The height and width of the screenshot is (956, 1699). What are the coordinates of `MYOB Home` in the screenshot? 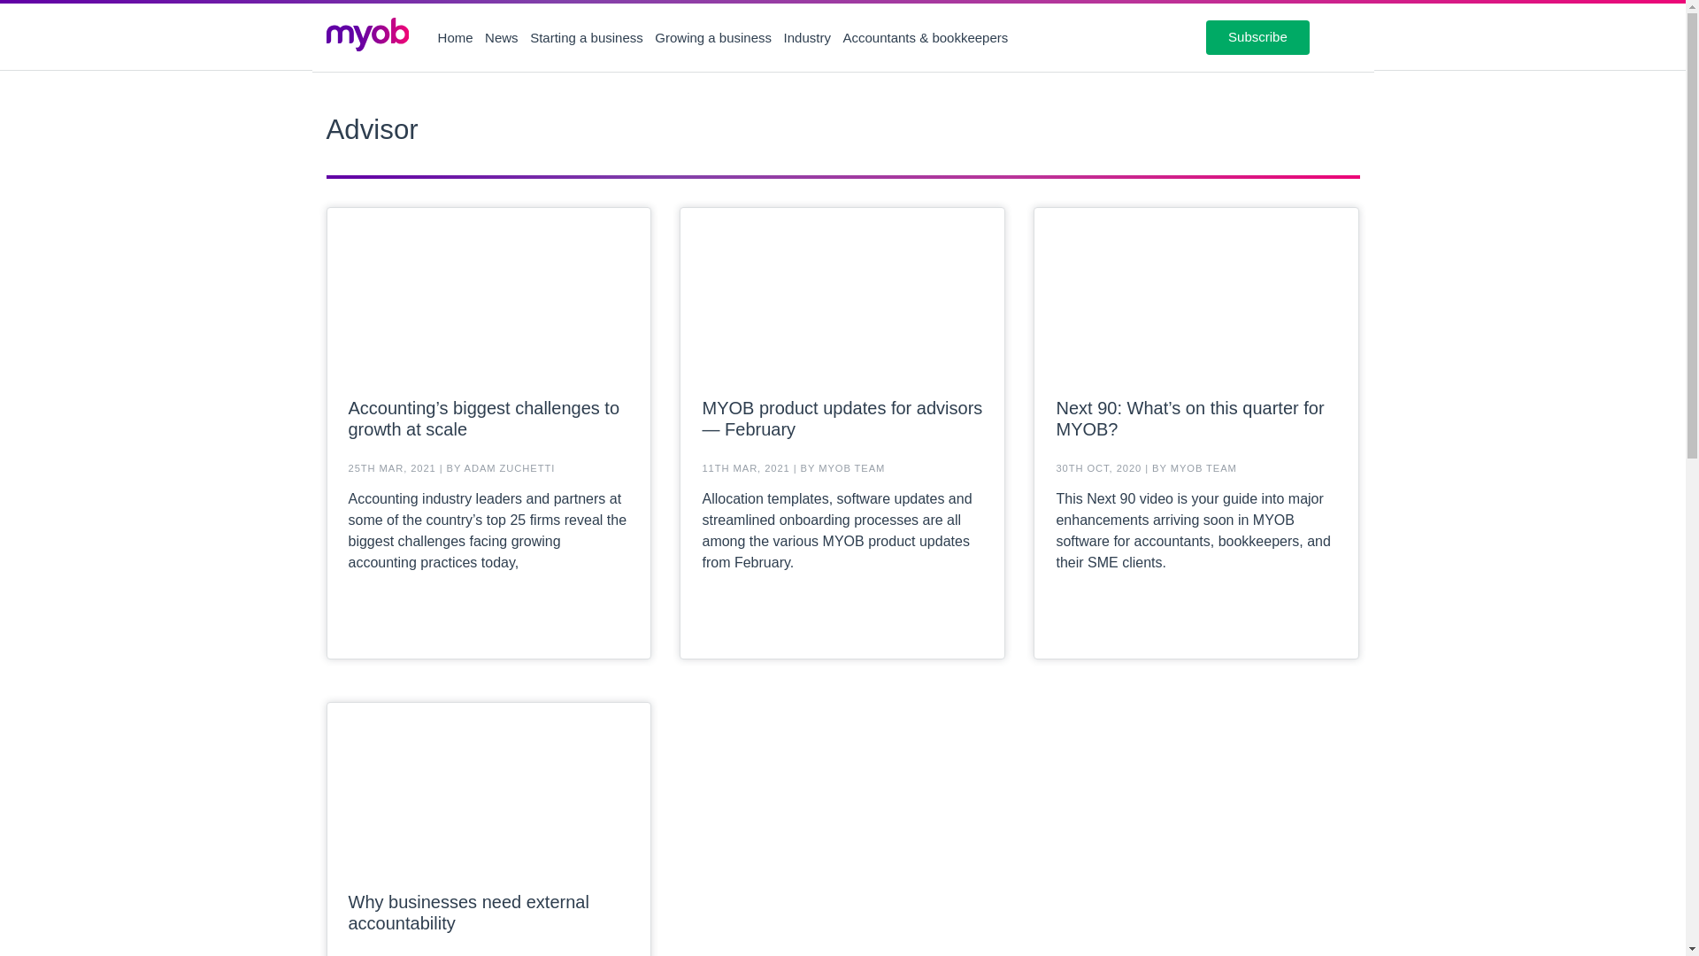 It's located at (366, 35).